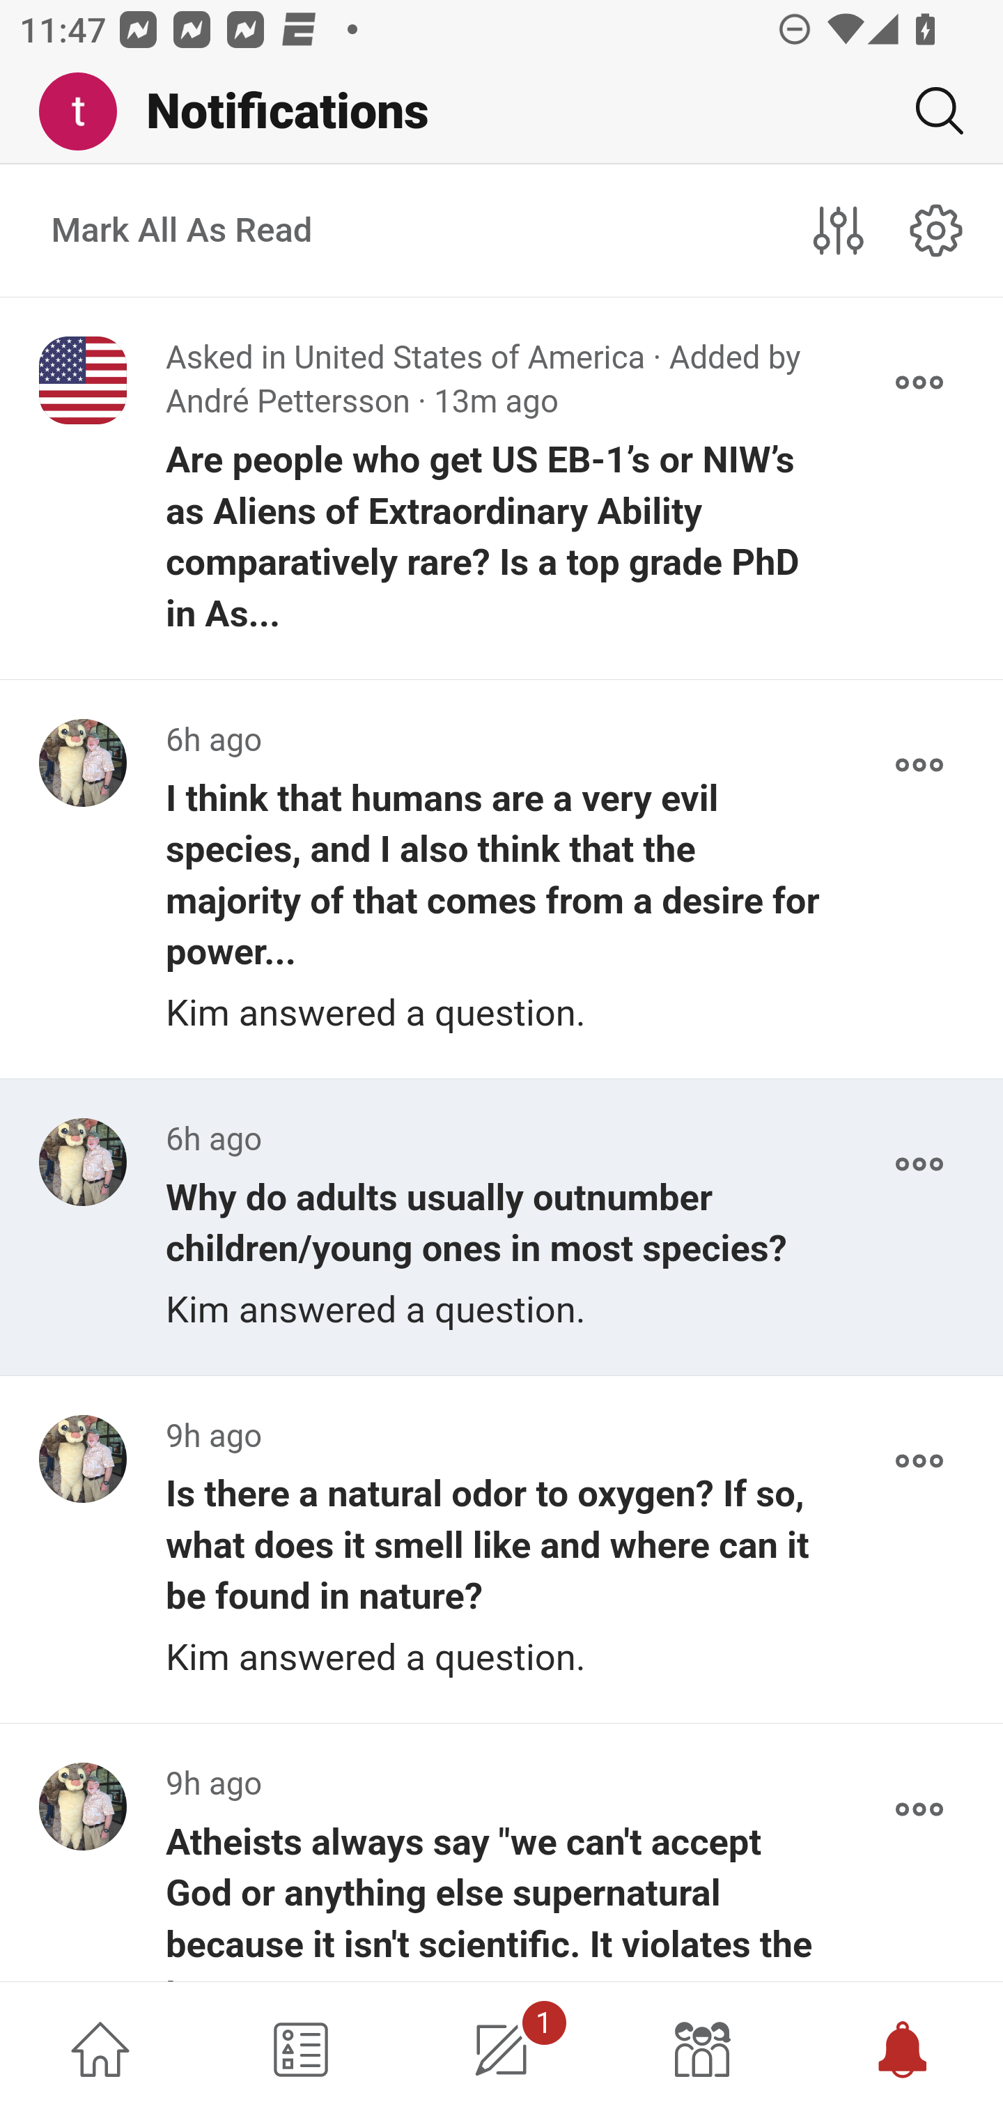 This screenshot has width=1003, height=2118. Describe the element at coordinates (501, 2050) in the screenshot. I see `1` at that location.